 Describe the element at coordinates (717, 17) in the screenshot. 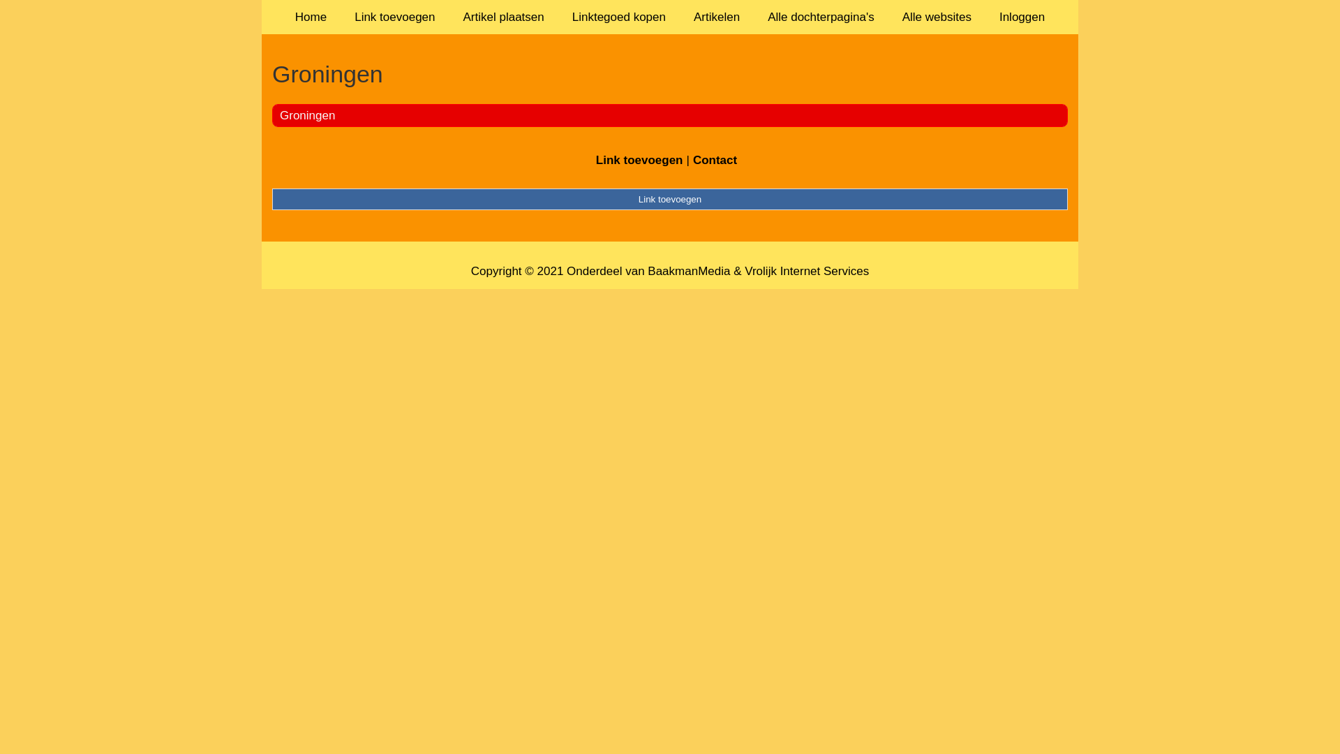

I see `Artikelen` at that location.